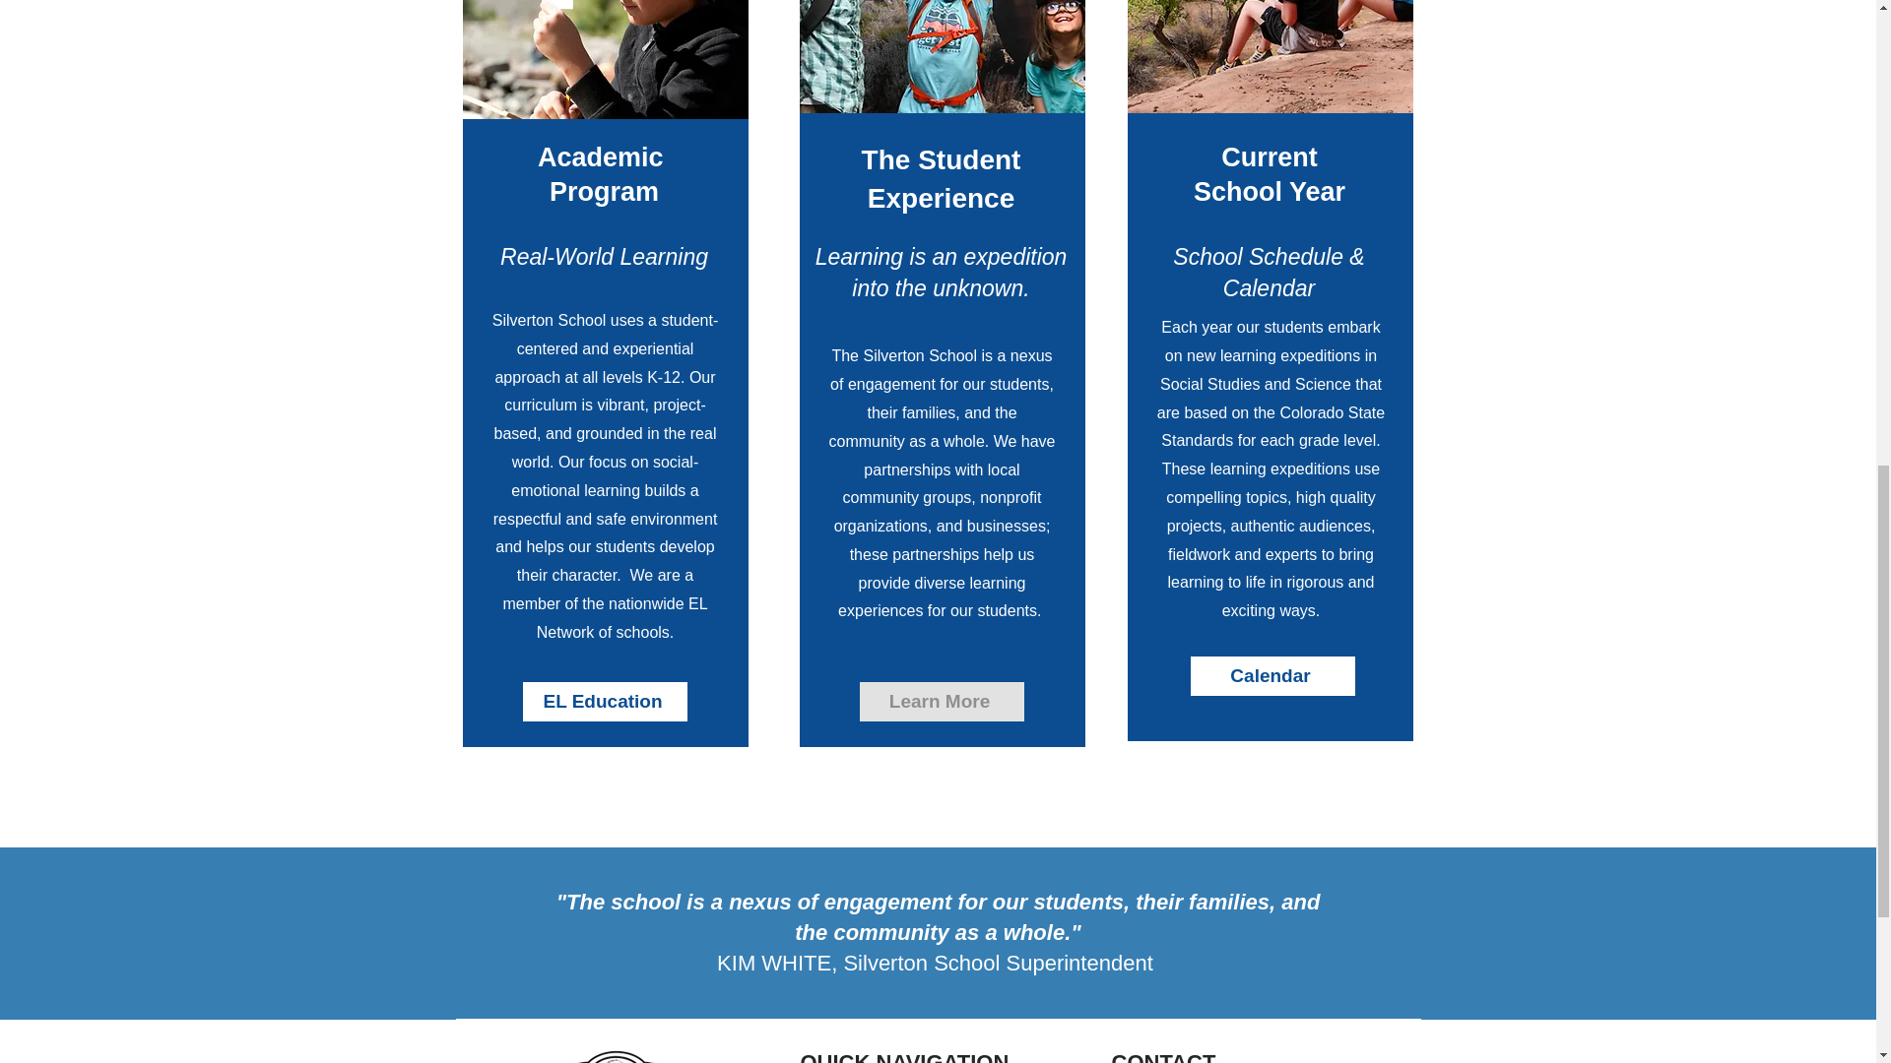 This screenshot has width=1891, height=1063. I want to click on Calendar, so click(1271, 676).